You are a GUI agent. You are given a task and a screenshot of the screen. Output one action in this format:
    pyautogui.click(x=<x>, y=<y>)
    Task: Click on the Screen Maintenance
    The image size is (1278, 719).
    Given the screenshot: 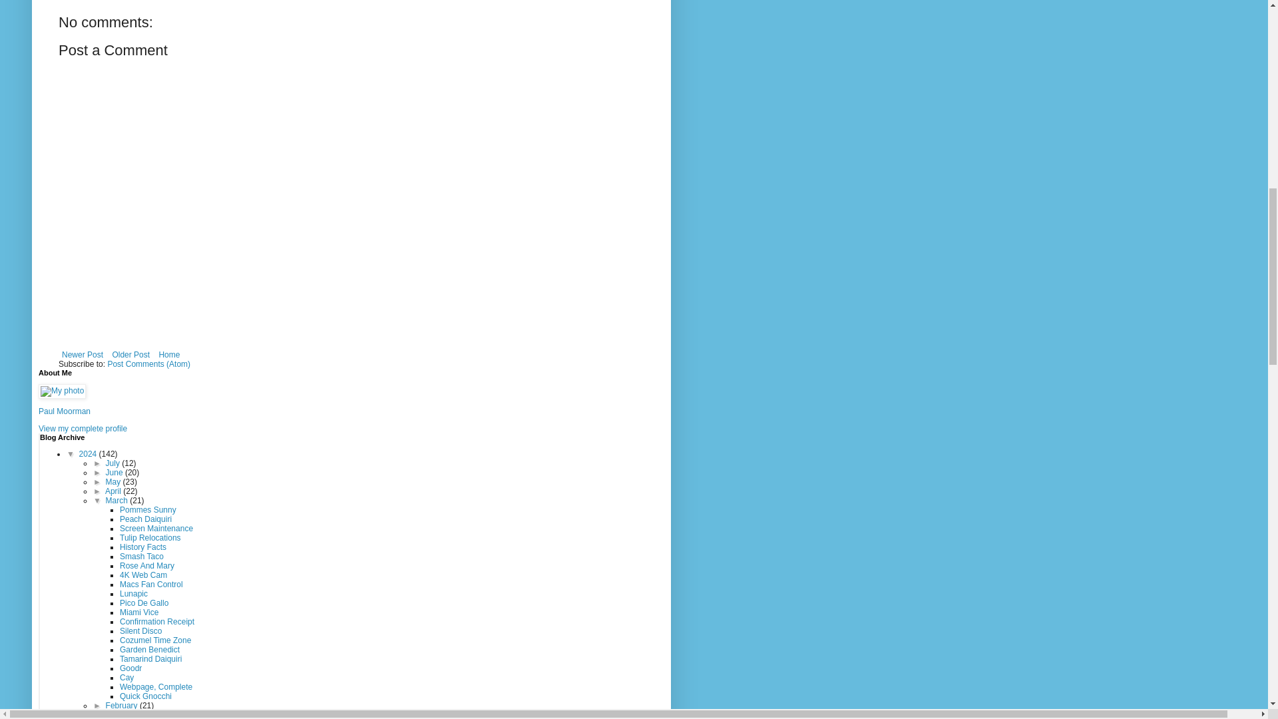 What is the action you would take?
    pyautogui.click(x=156, y=529)
    